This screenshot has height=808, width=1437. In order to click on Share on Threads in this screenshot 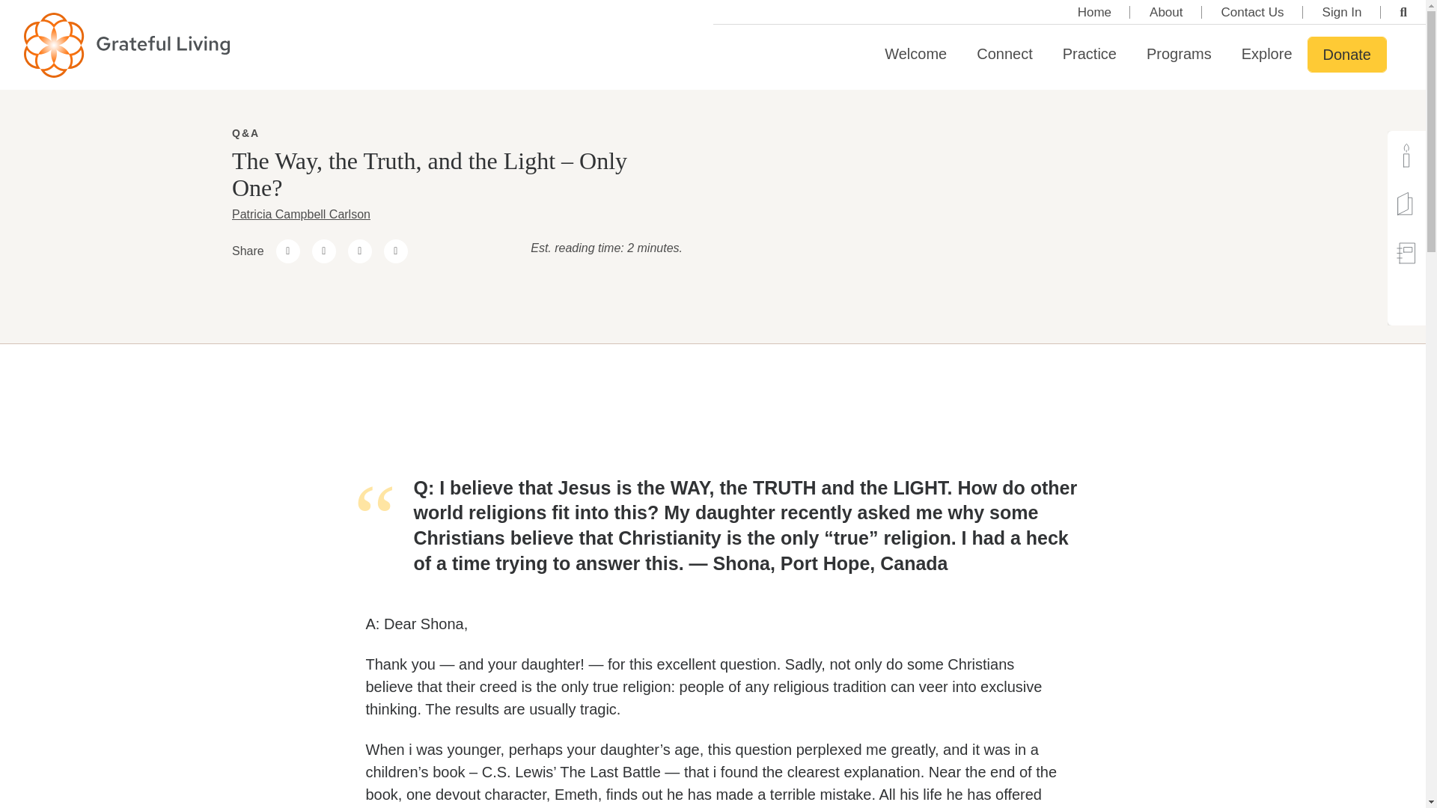, I will do `click(323, 251)`.